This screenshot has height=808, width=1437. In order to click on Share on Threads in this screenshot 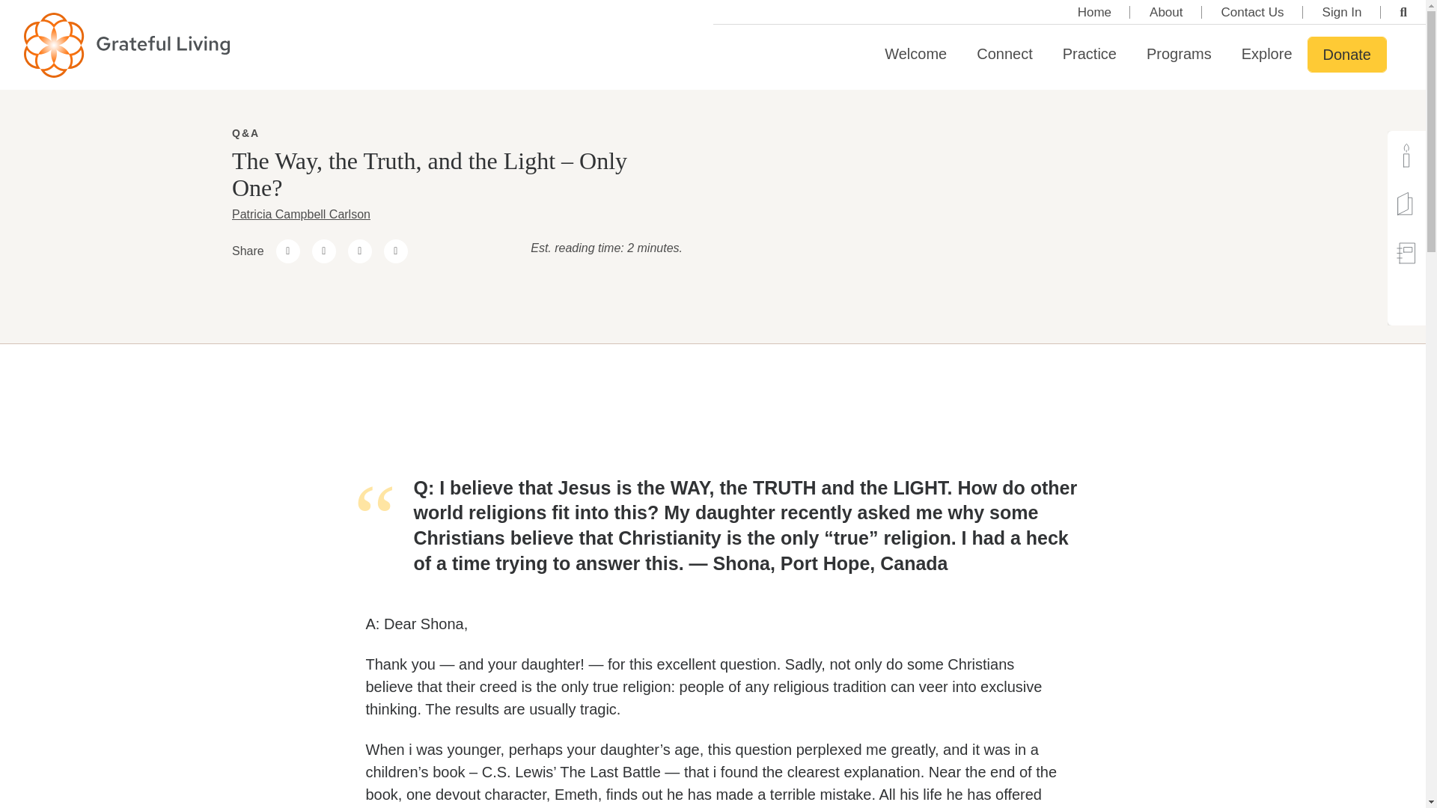, I will do `click(323, 251)`.